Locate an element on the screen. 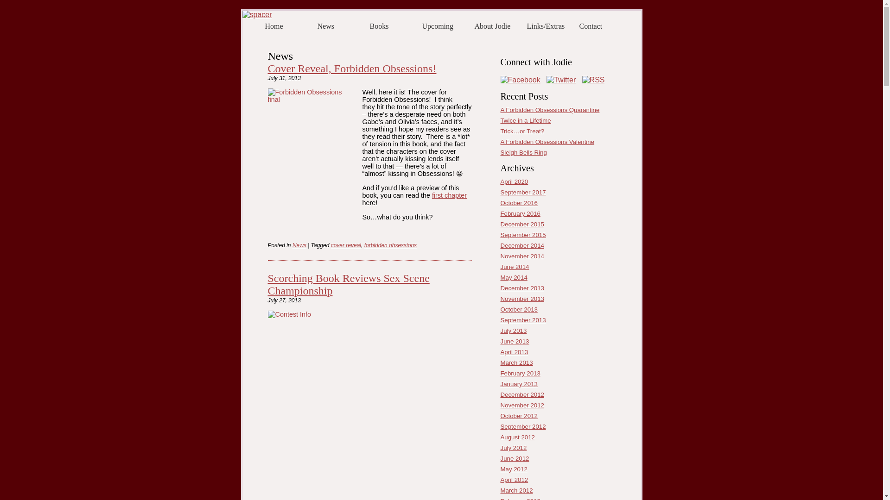  Cover Reveal, Forbidden Obsessions! is located at coordinates (352, 69).